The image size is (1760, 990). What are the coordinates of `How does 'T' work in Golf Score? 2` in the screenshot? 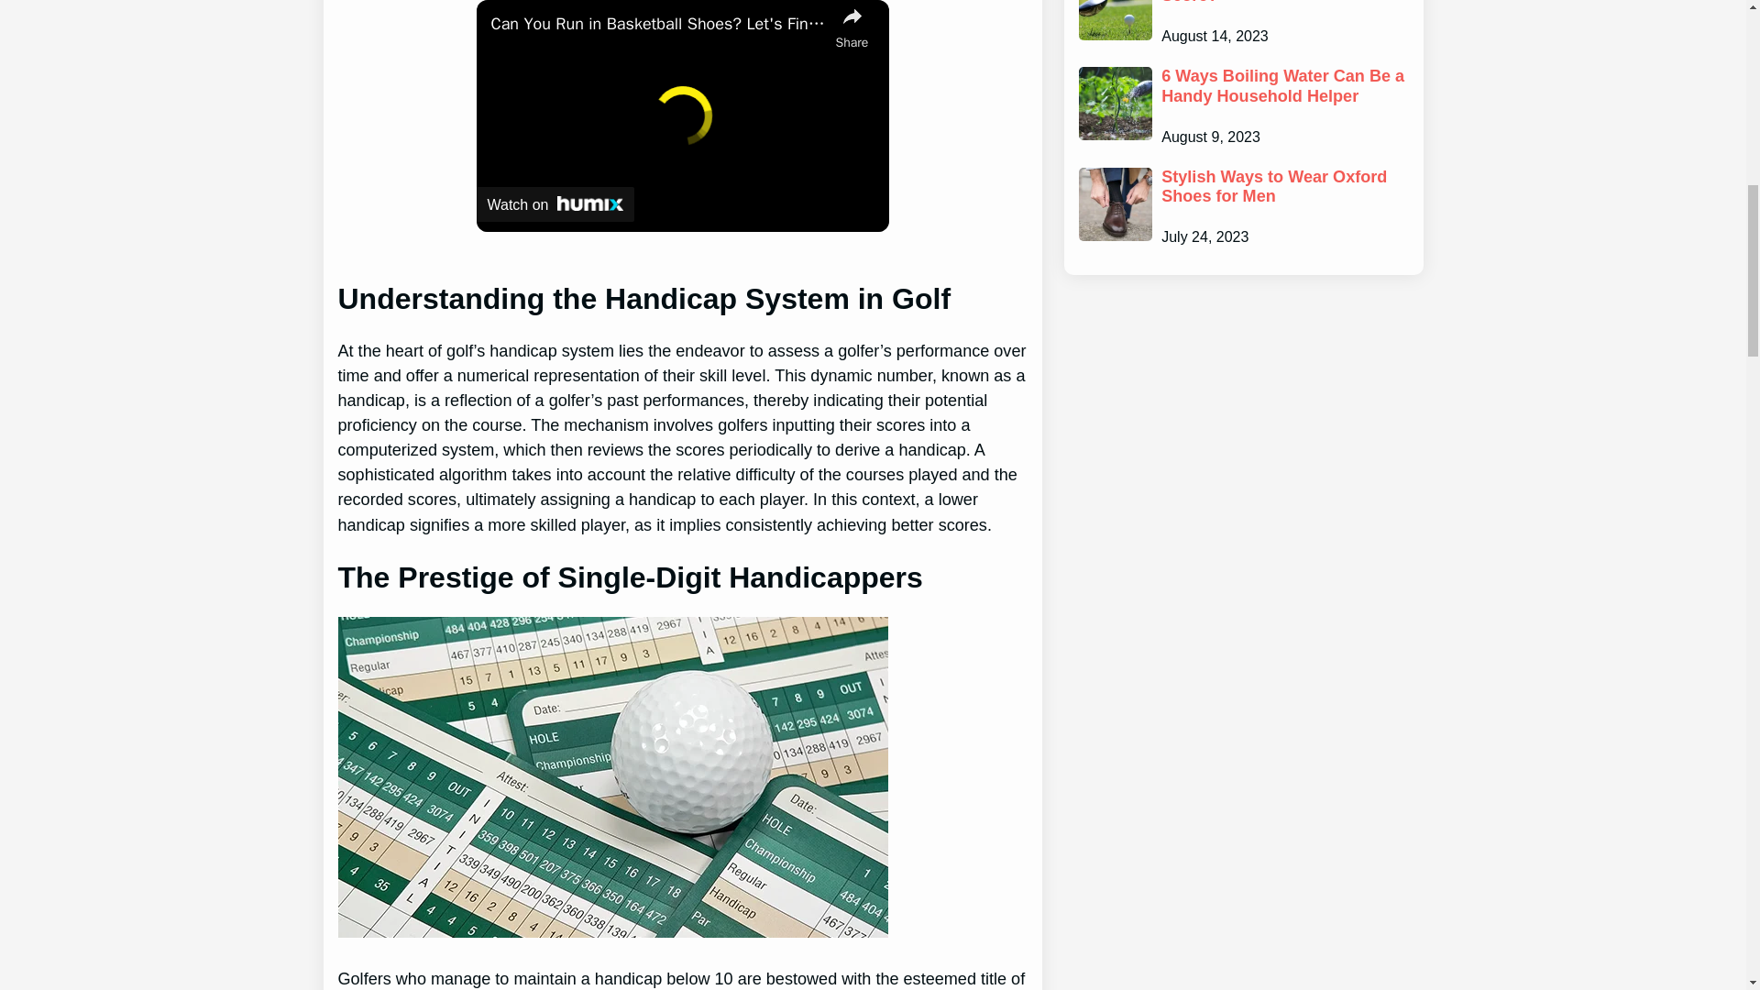 It's located at (612, 776).